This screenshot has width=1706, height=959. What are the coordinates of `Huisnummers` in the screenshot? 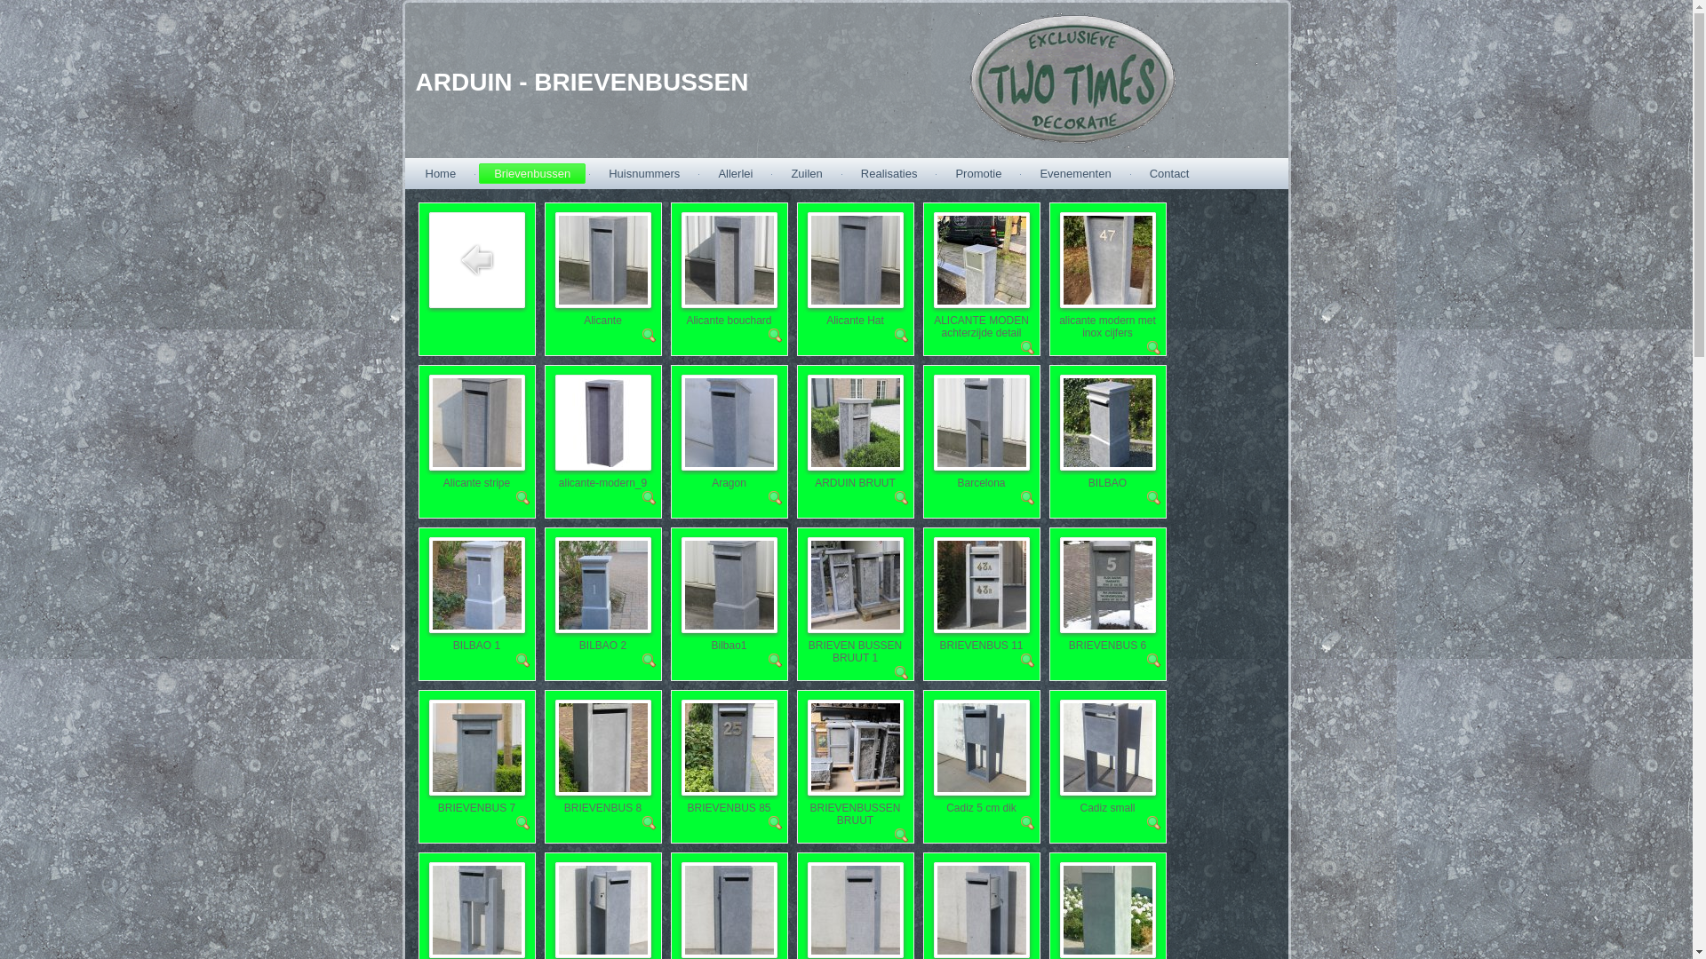 It's located at (644, 174).